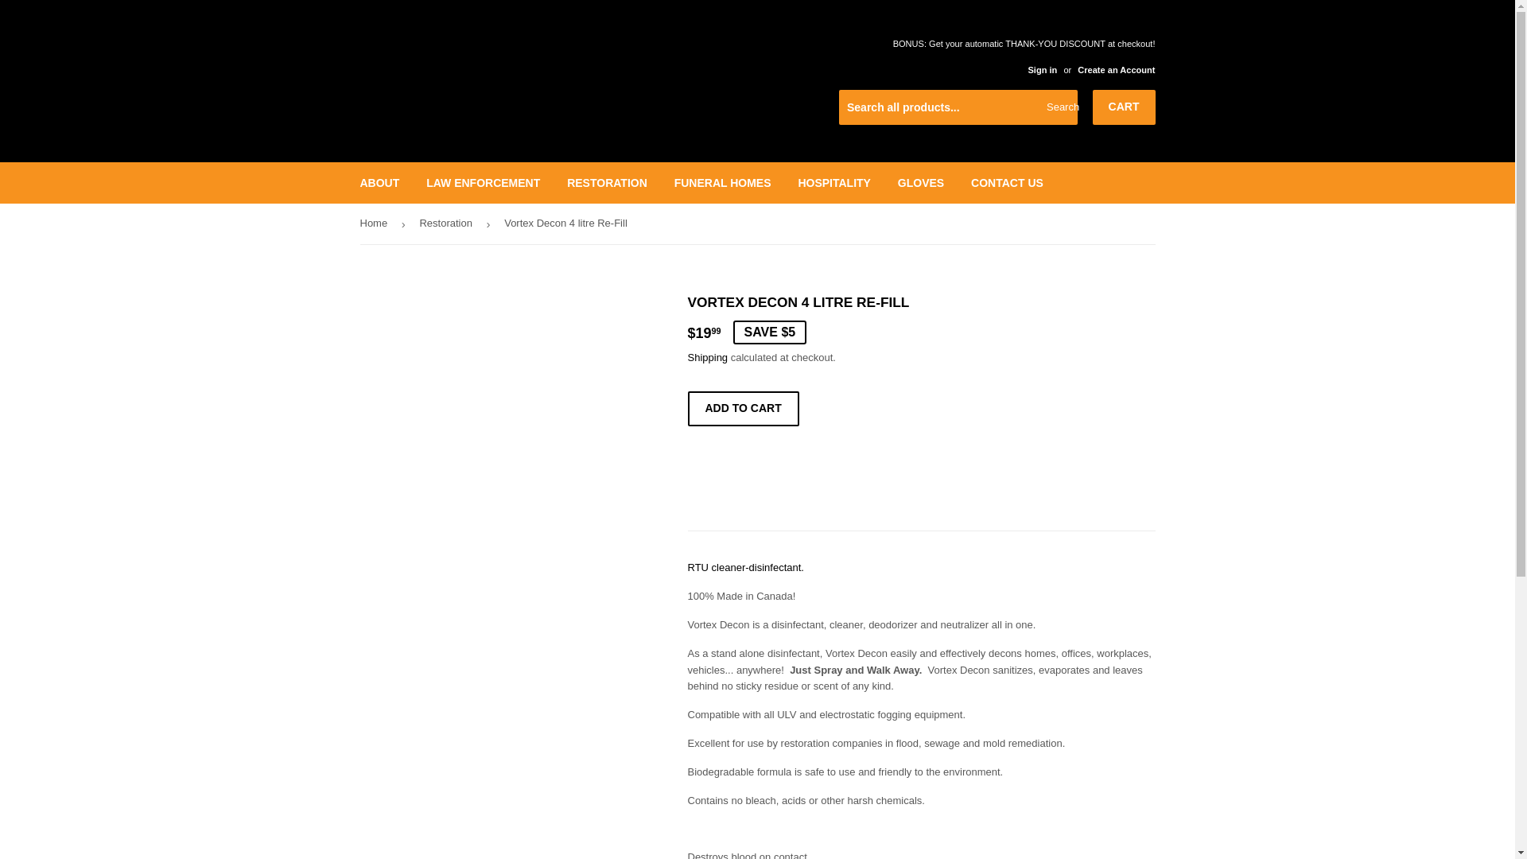 The width and height of the screenshot is (1527, 859). What do you see at coordinates (833, 183) in the screenshot?
I see `HOSPITALITY` at bounding box center [833, 183].